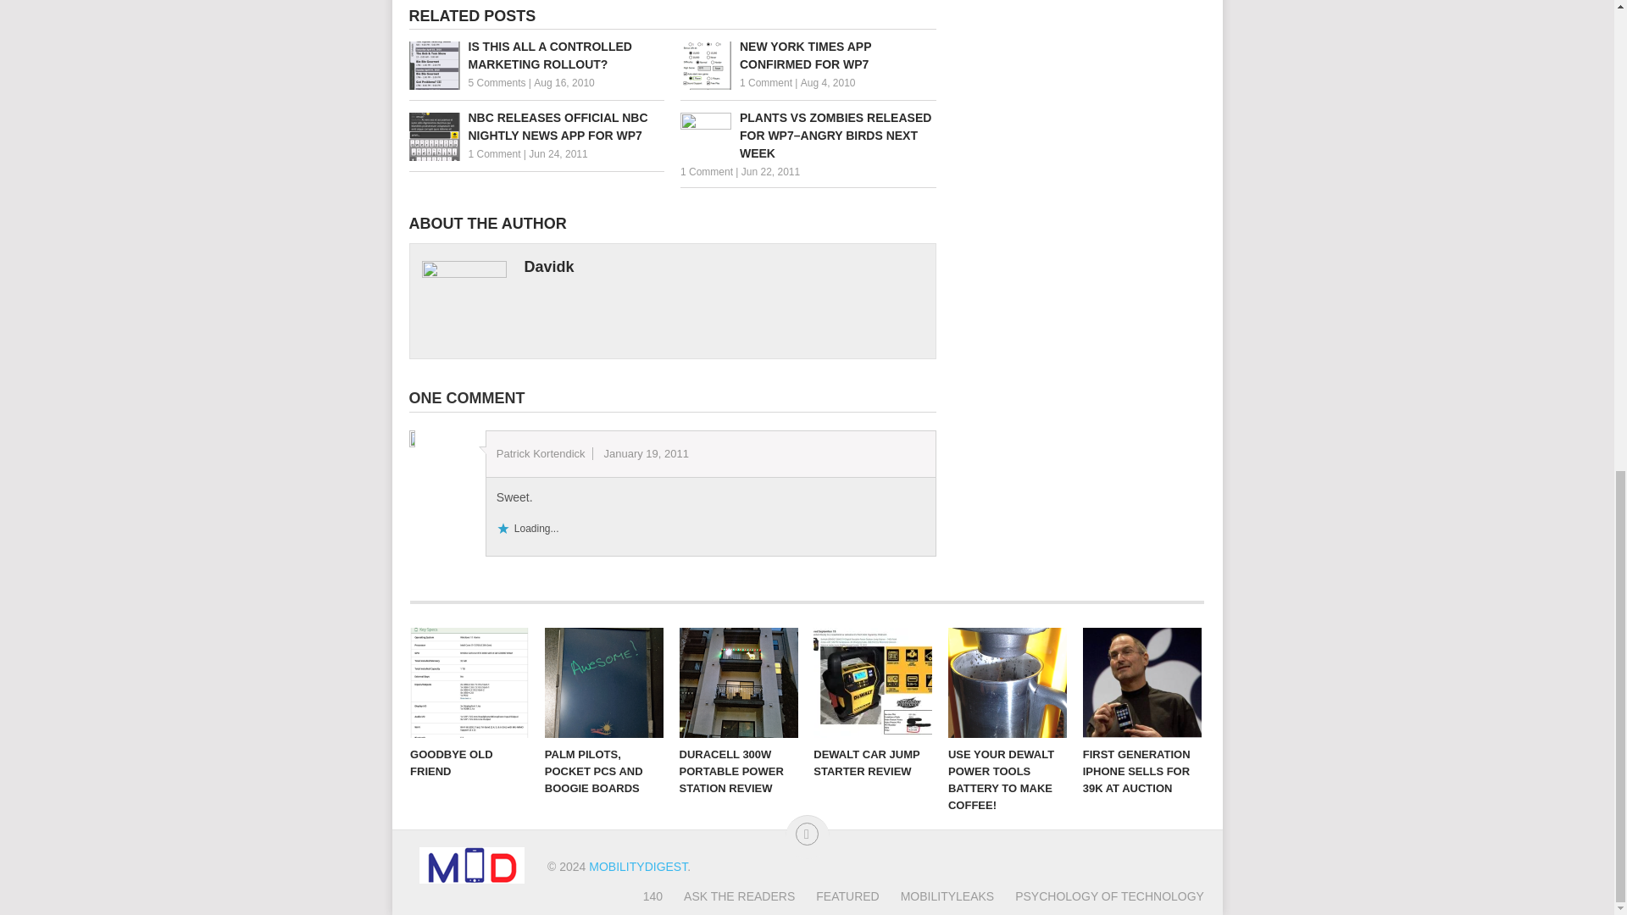 The height and width of the screenshot is (915, 1627). Describe the element at coordinates (536, 56) in the screenshot. I see `IS THIS ALL A CONTROLLED MARKETING ROLLOUT?` at that location.